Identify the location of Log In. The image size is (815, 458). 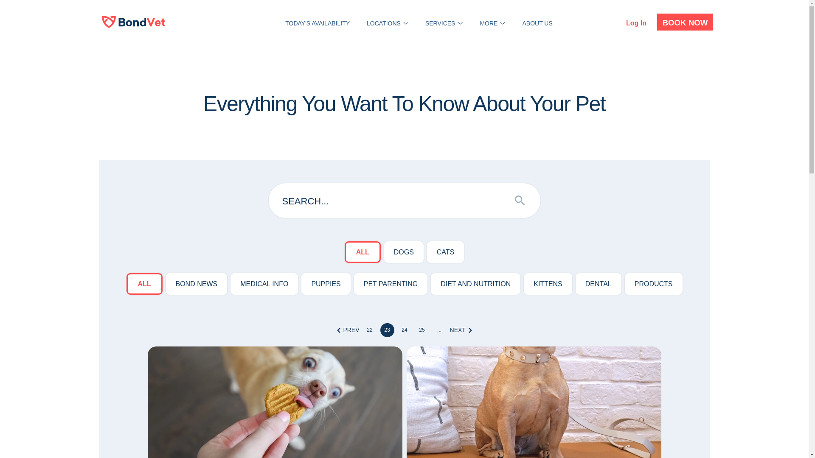
(636, 23).